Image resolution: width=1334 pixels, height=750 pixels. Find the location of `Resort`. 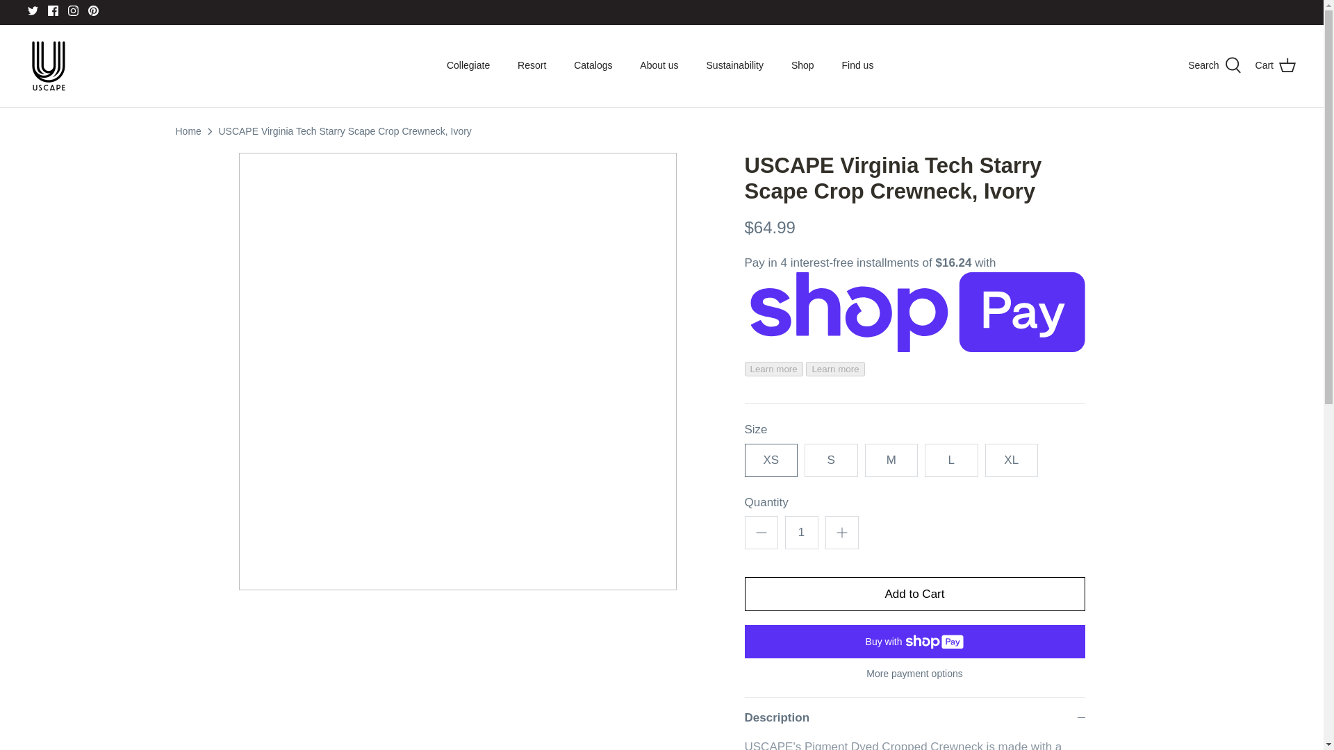

Resort is located at coordinates (532, 65).